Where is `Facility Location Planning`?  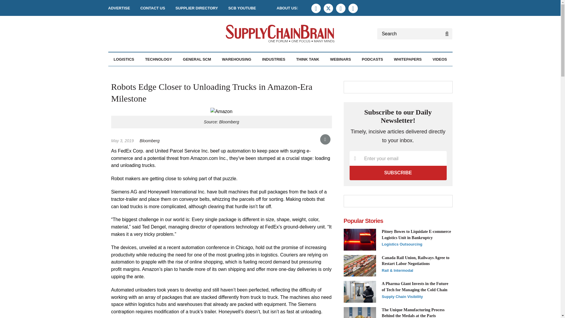 Facility Location Planning is located at coordinates (148, 75).